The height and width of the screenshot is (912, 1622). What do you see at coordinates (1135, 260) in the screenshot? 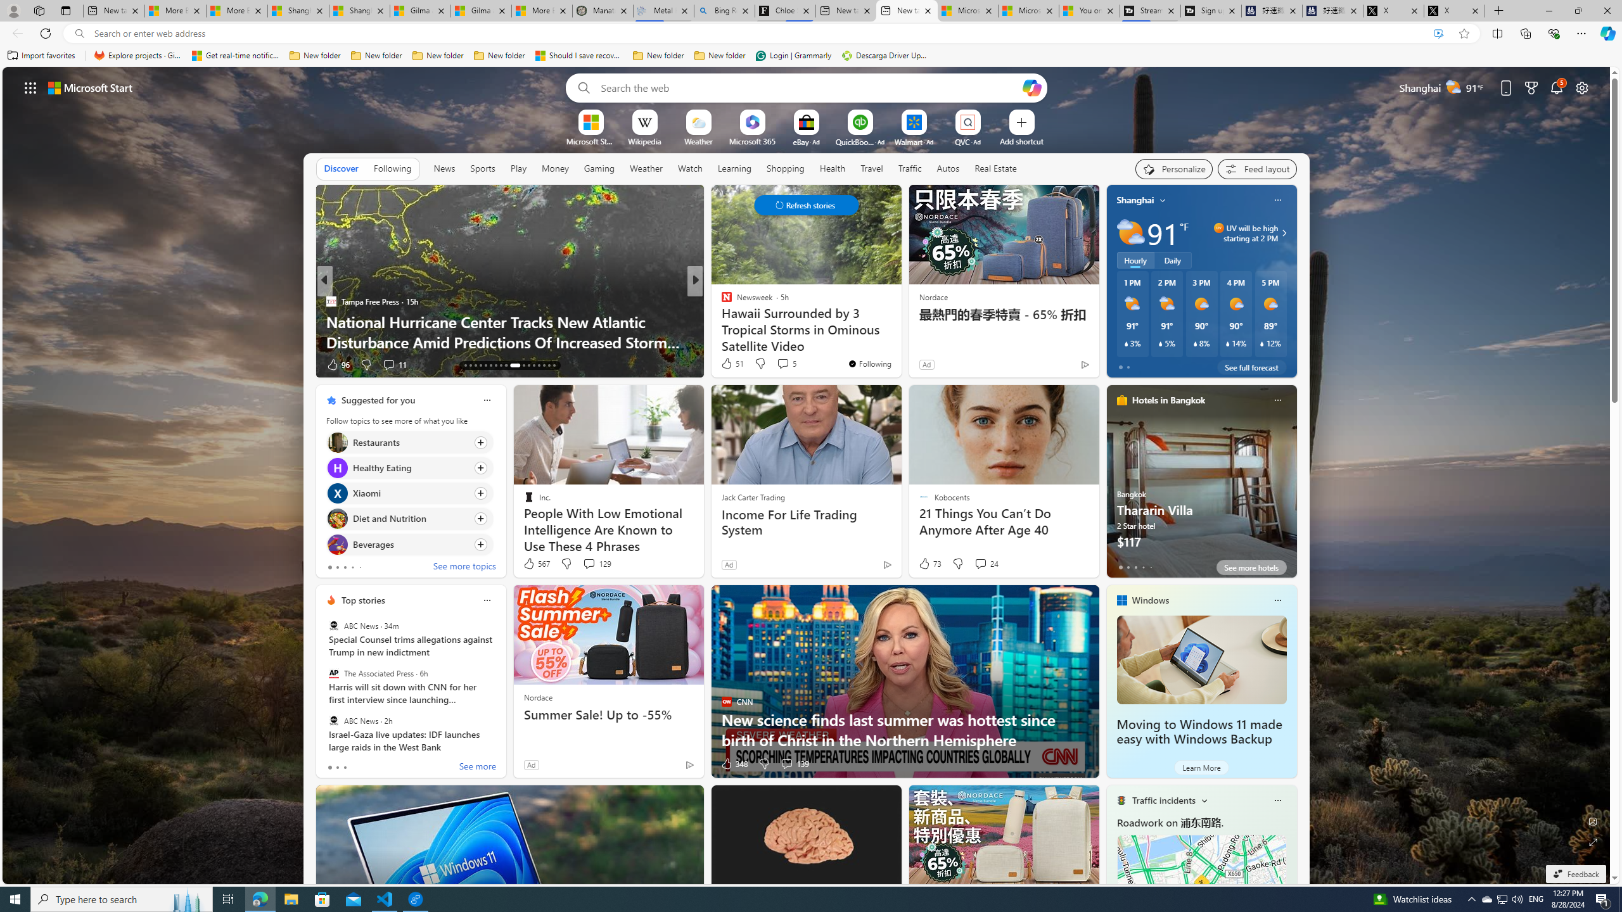
I see `Hourly` at bounding box center [1135, 260].